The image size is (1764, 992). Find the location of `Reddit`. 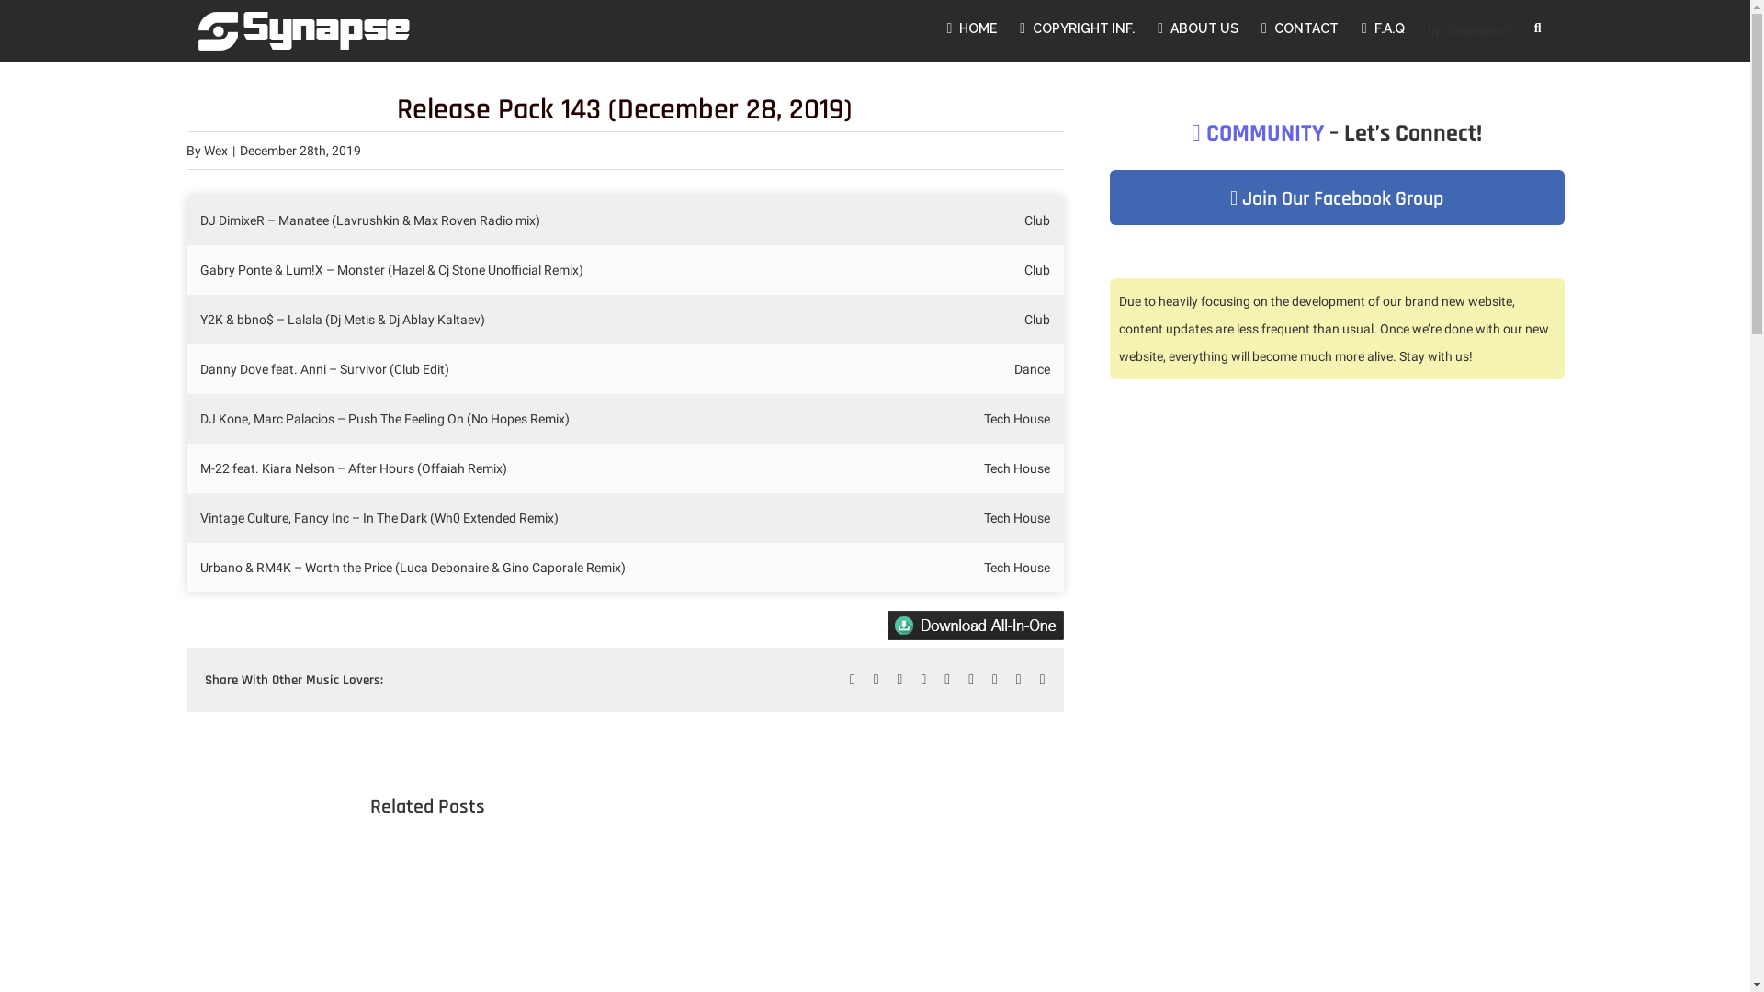

Reddit is located at coordinates (923, 680).